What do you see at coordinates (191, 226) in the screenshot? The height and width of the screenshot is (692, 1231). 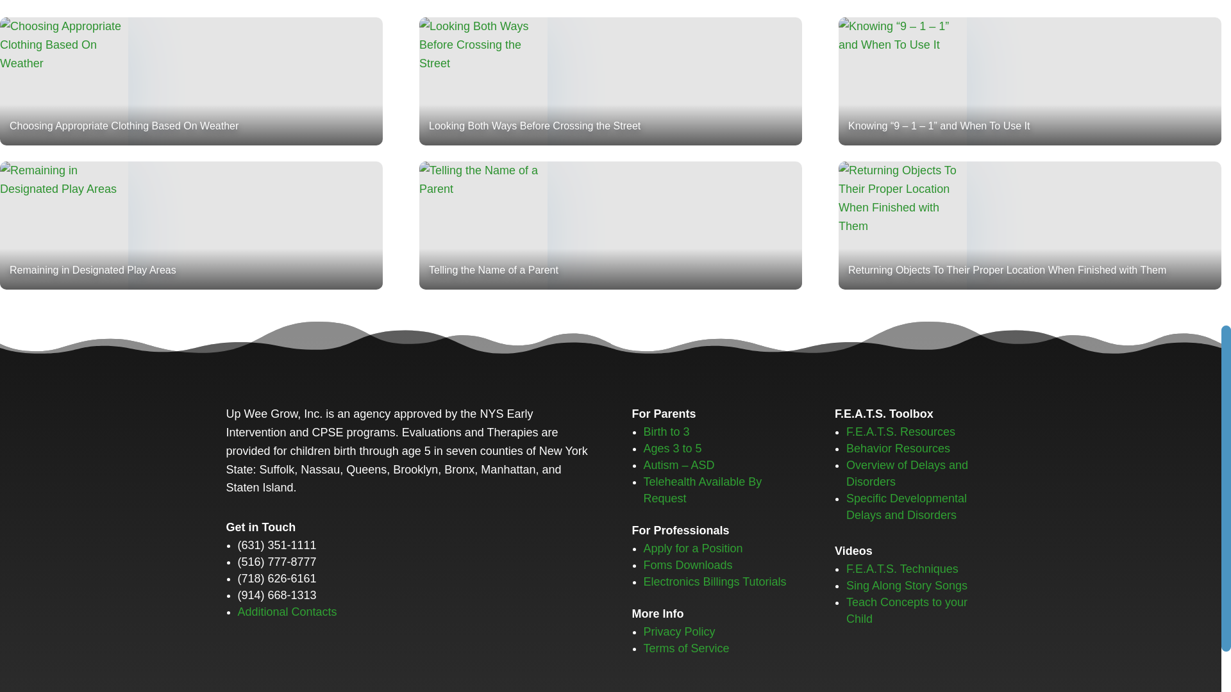 I see `Remaining in Designated Play Areas` at bounding box center [191, 226].